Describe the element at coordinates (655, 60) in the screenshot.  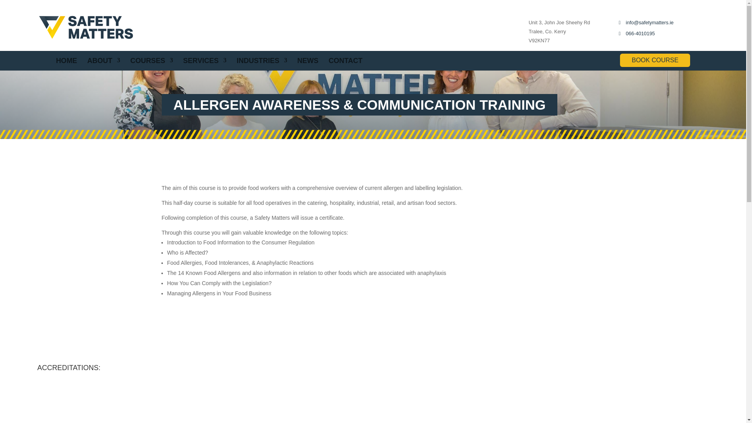
I see `BOOK COURSE` at that location.